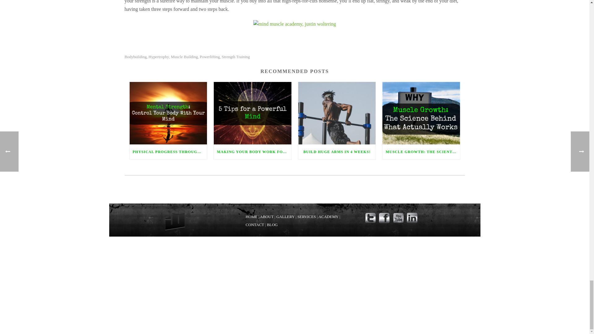  I want to click on Hypertrophy, so click(158, 57).